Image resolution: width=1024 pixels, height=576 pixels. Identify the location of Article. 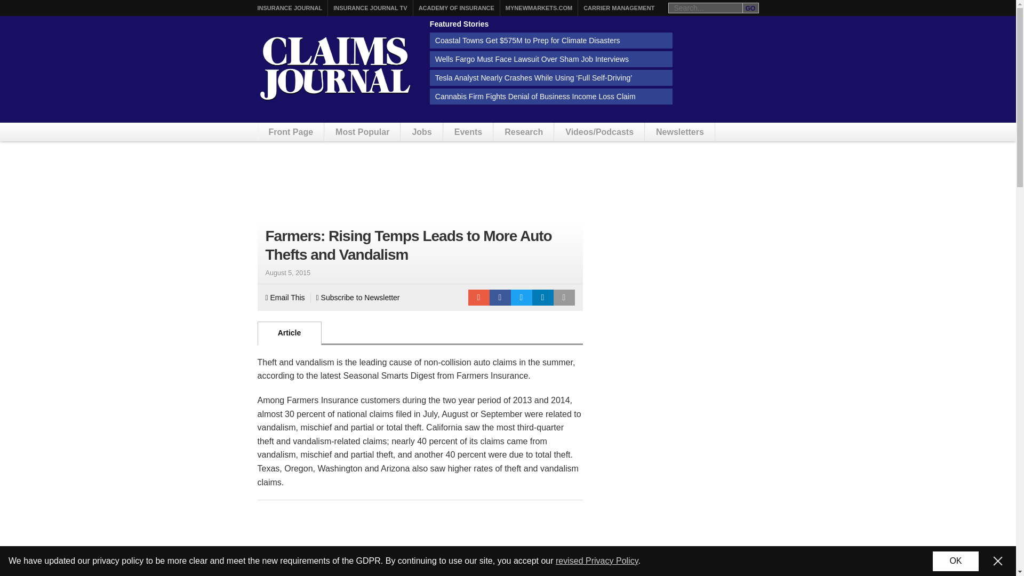
(289, 333).